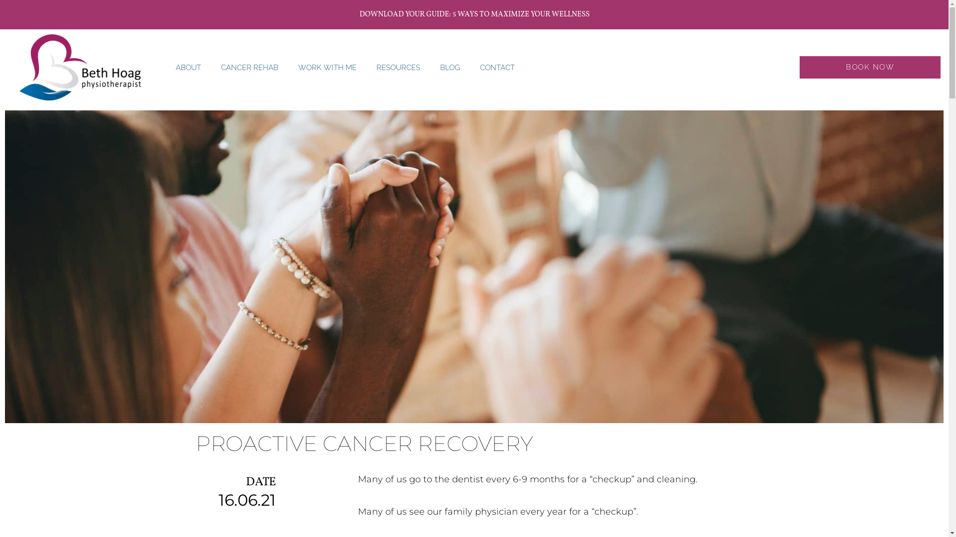 The width and height of the screenshot is (956, 537). I want to click on WORK WITH ME, so click(328, 68).